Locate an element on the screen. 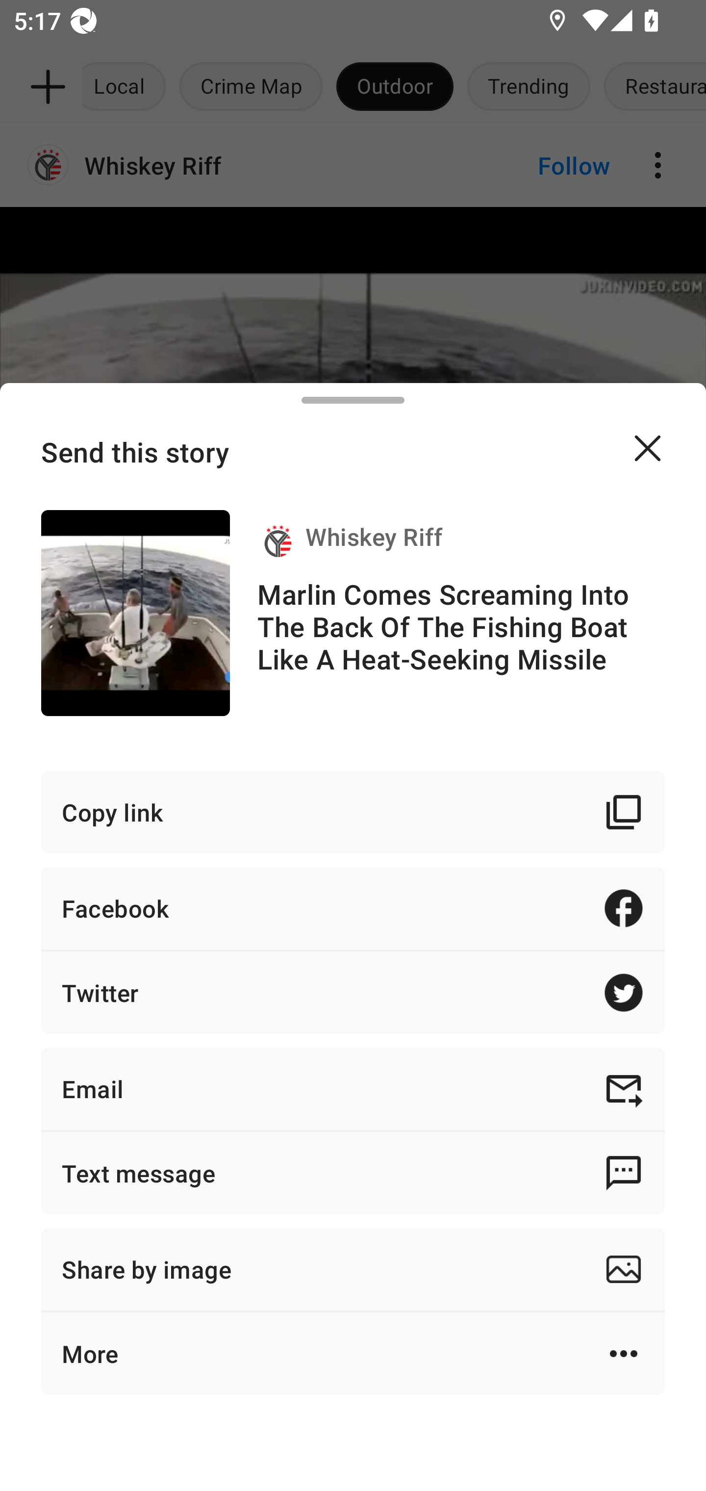  More is located at coordinates (353, 1354).